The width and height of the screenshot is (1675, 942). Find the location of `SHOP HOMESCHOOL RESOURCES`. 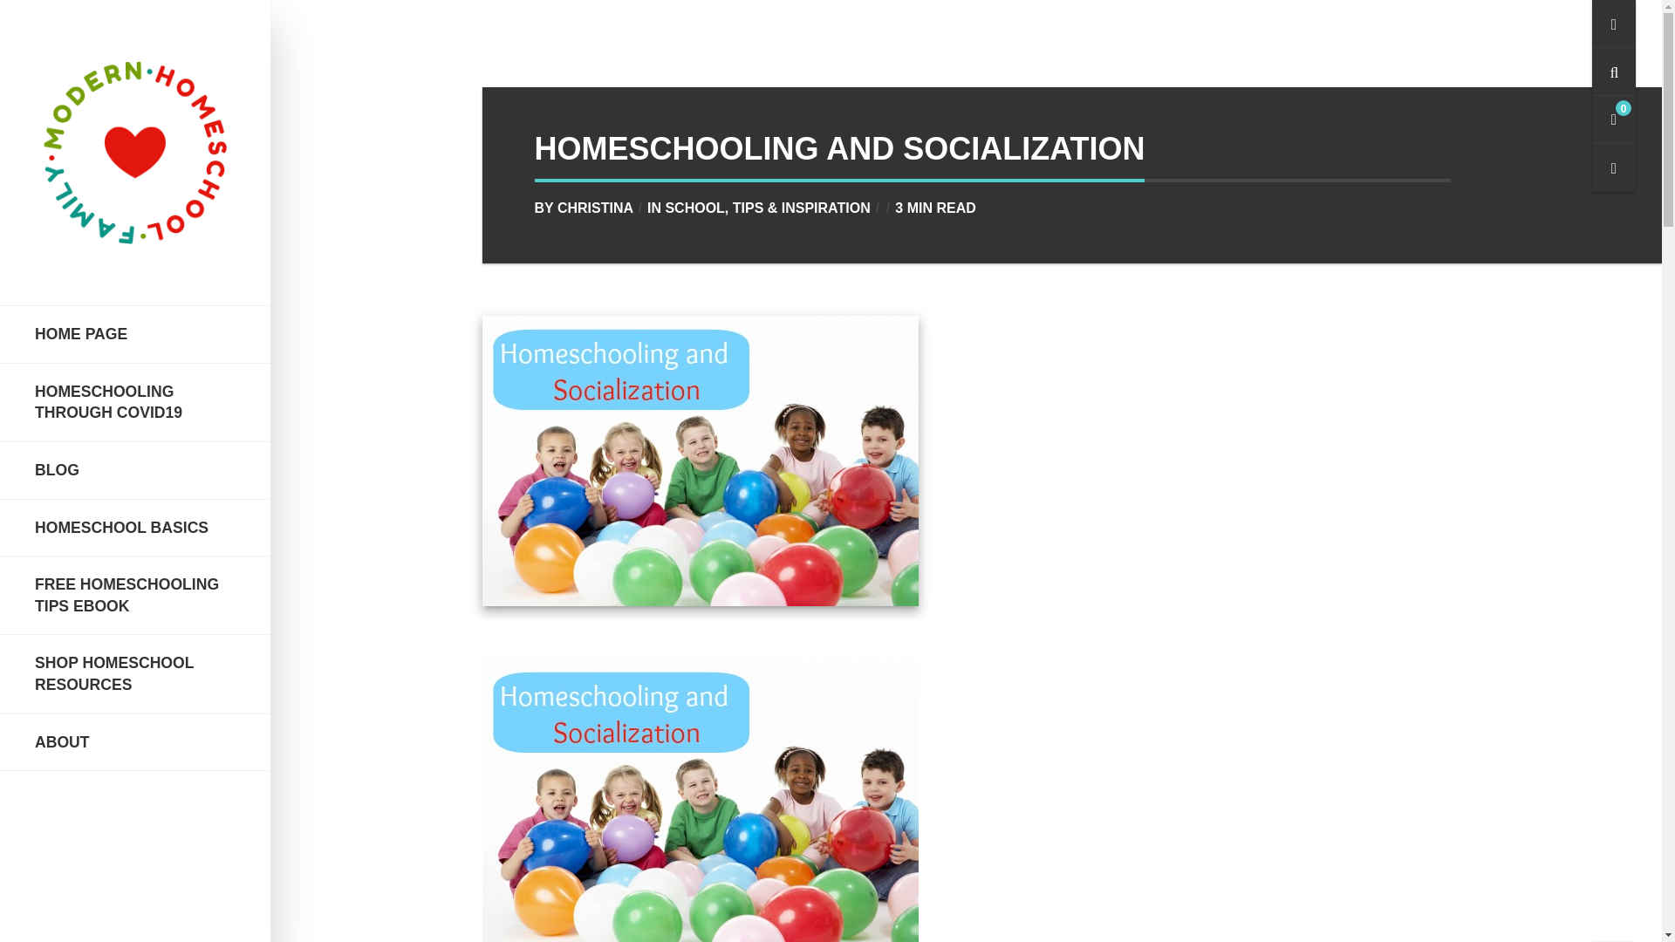

SHOP HOMESCHOOL RESOURCES is located at coordinates (135, 673).